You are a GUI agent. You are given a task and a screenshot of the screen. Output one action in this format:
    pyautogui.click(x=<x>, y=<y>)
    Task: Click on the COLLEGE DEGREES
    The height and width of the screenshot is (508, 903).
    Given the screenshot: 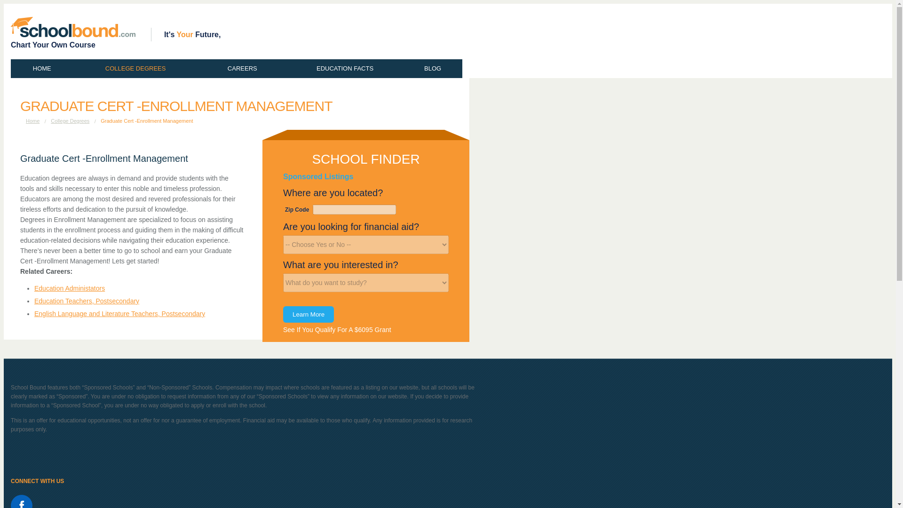 What is the action you would take?
    pyautogui.click(x=135, y=69)
    